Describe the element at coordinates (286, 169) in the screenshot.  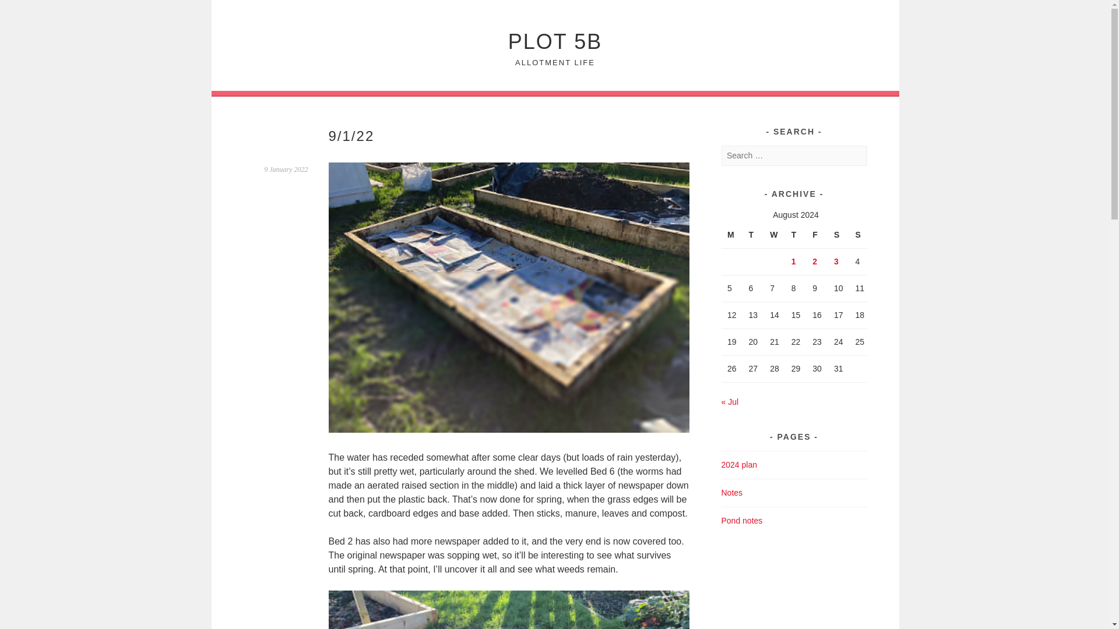
I see `9 January 2022` at that location.